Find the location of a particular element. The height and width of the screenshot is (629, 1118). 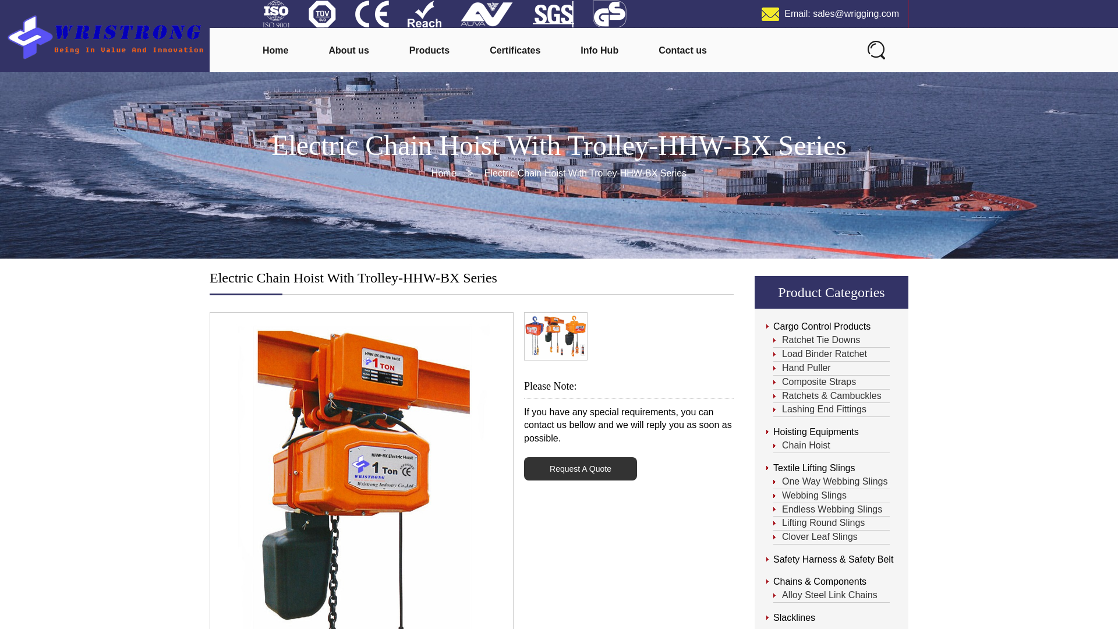

Info Hub is located at coordinates (599, 51).